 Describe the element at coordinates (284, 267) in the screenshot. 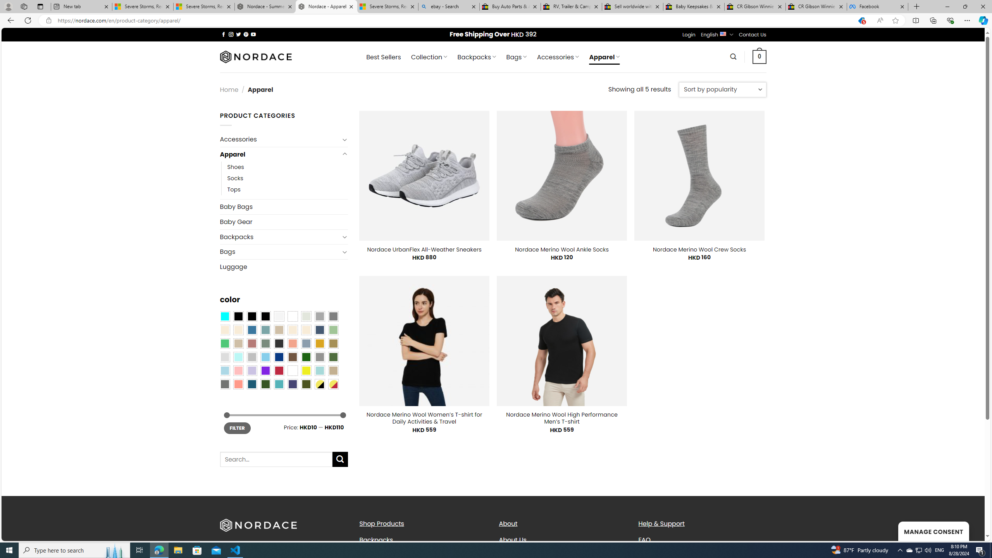

I see `Luggage` at that location.